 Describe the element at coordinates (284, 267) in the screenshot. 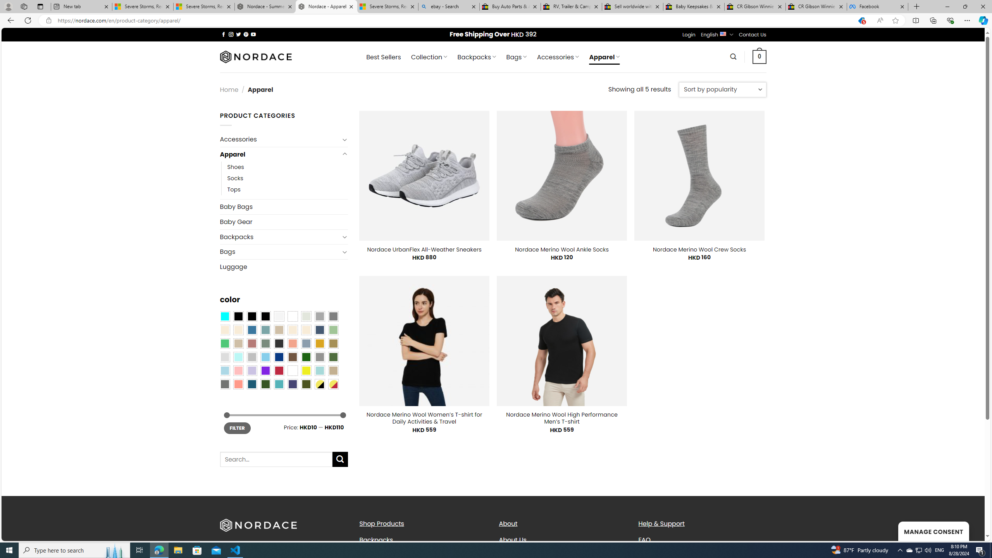

I see `Luggage` at that location.